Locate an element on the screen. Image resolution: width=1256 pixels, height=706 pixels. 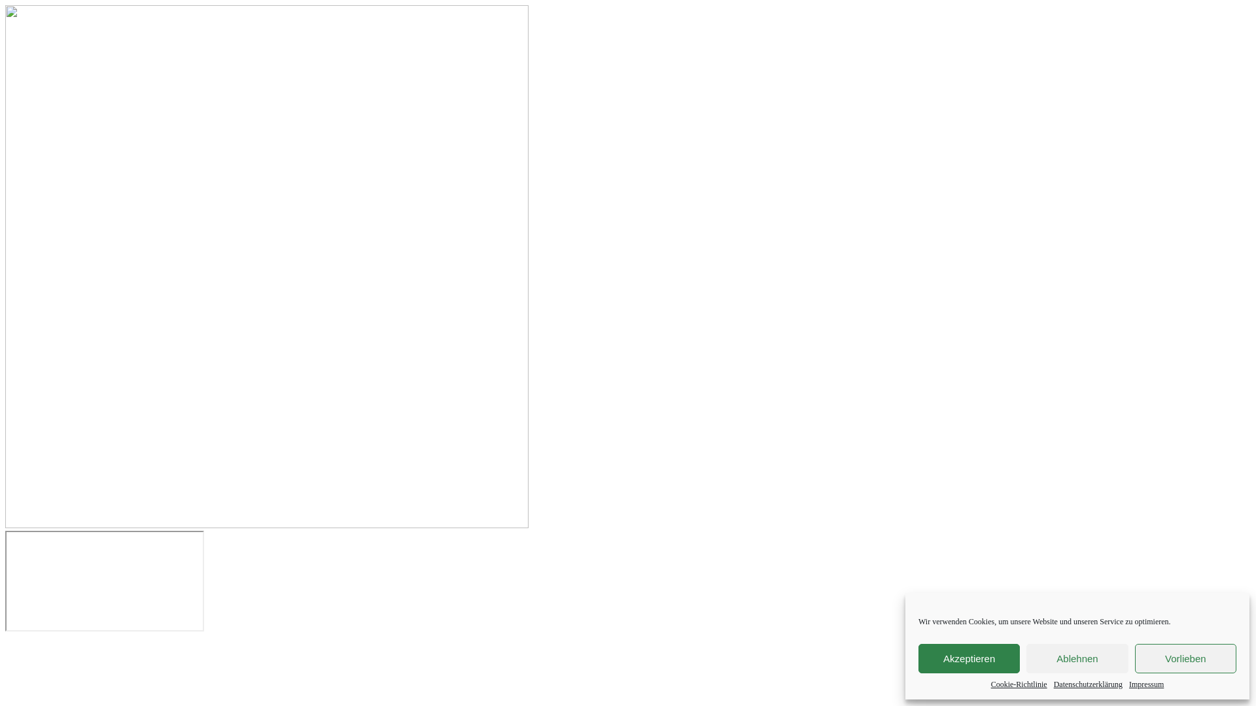
Akzeptieren is located at coordinates (969, 659).